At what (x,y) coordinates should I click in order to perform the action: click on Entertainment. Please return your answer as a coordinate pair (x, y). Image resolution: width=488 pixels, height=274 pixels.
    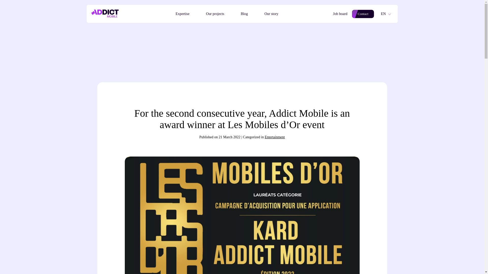
    Looking at the image, I should click on (274, 137).